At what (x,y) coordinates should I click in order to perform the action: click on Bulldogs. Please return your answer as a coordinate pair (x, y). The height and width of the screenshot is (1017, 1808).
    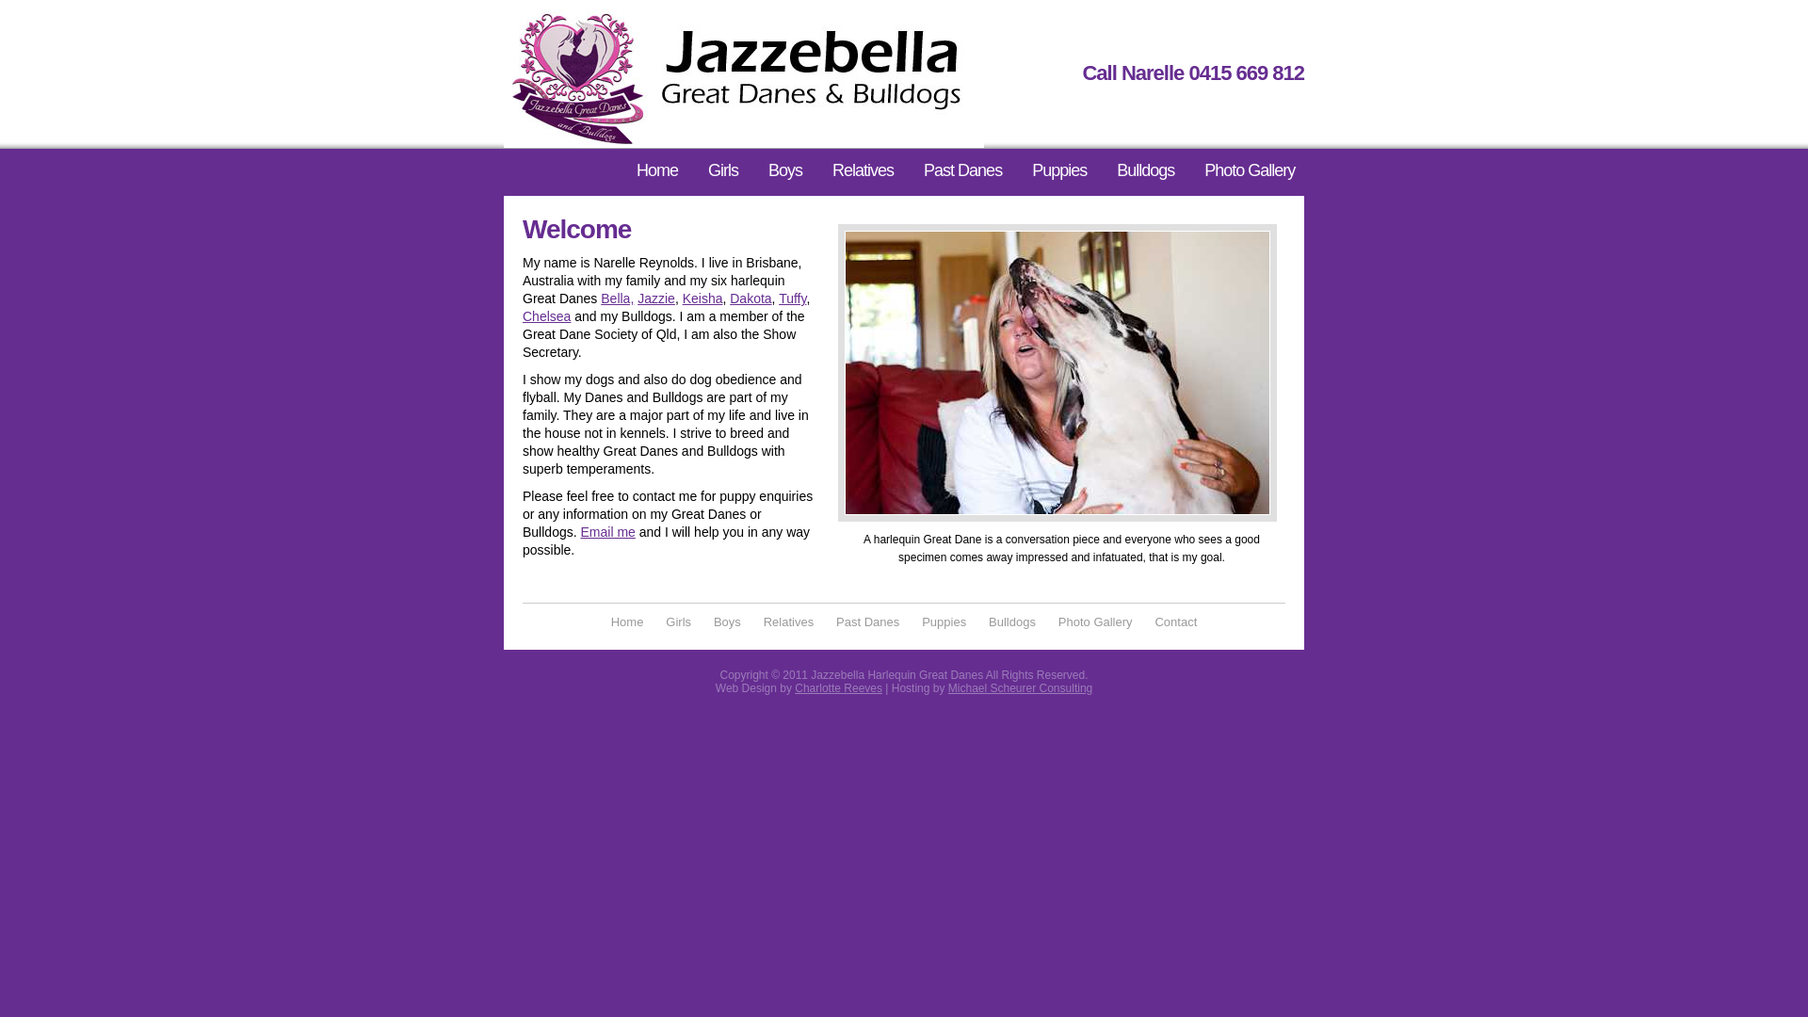
    Looking at the image, I should click on (1012, 621).